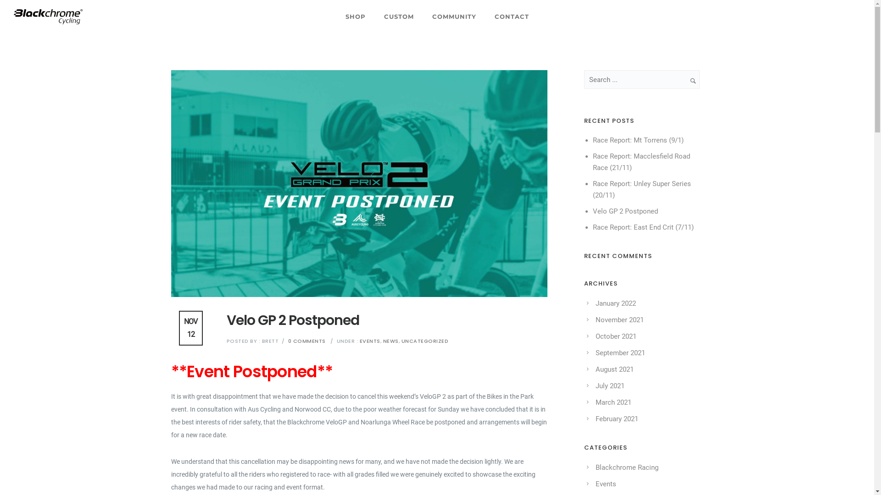  Describe the element at coordinates (425, 341) in the screenshot. I see `UNCATEGORIZED` at that location.